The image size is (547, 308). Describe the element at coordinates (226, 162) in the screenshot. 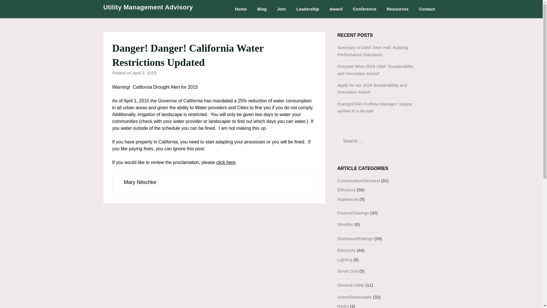

I see `click here` at that location.